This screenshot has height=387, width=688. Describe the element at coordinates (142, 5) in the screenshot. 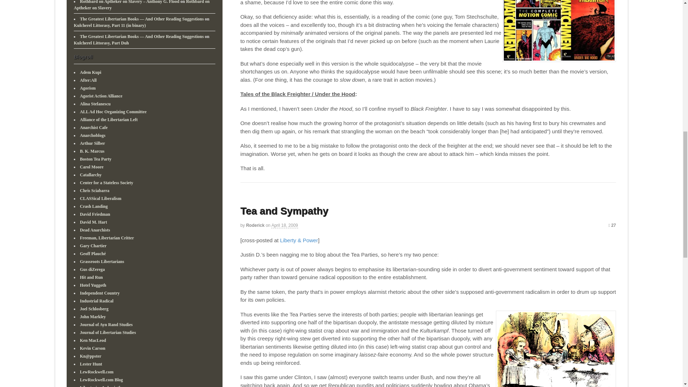

I see `Rothbard on Aptheker on Slavery` at that location.